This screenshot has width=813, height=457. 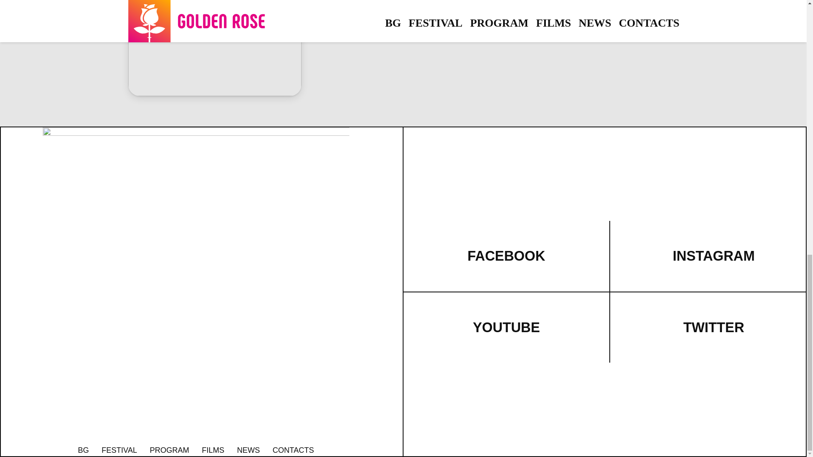 I want to click on CONTACTS, so click(x=293, y=450).